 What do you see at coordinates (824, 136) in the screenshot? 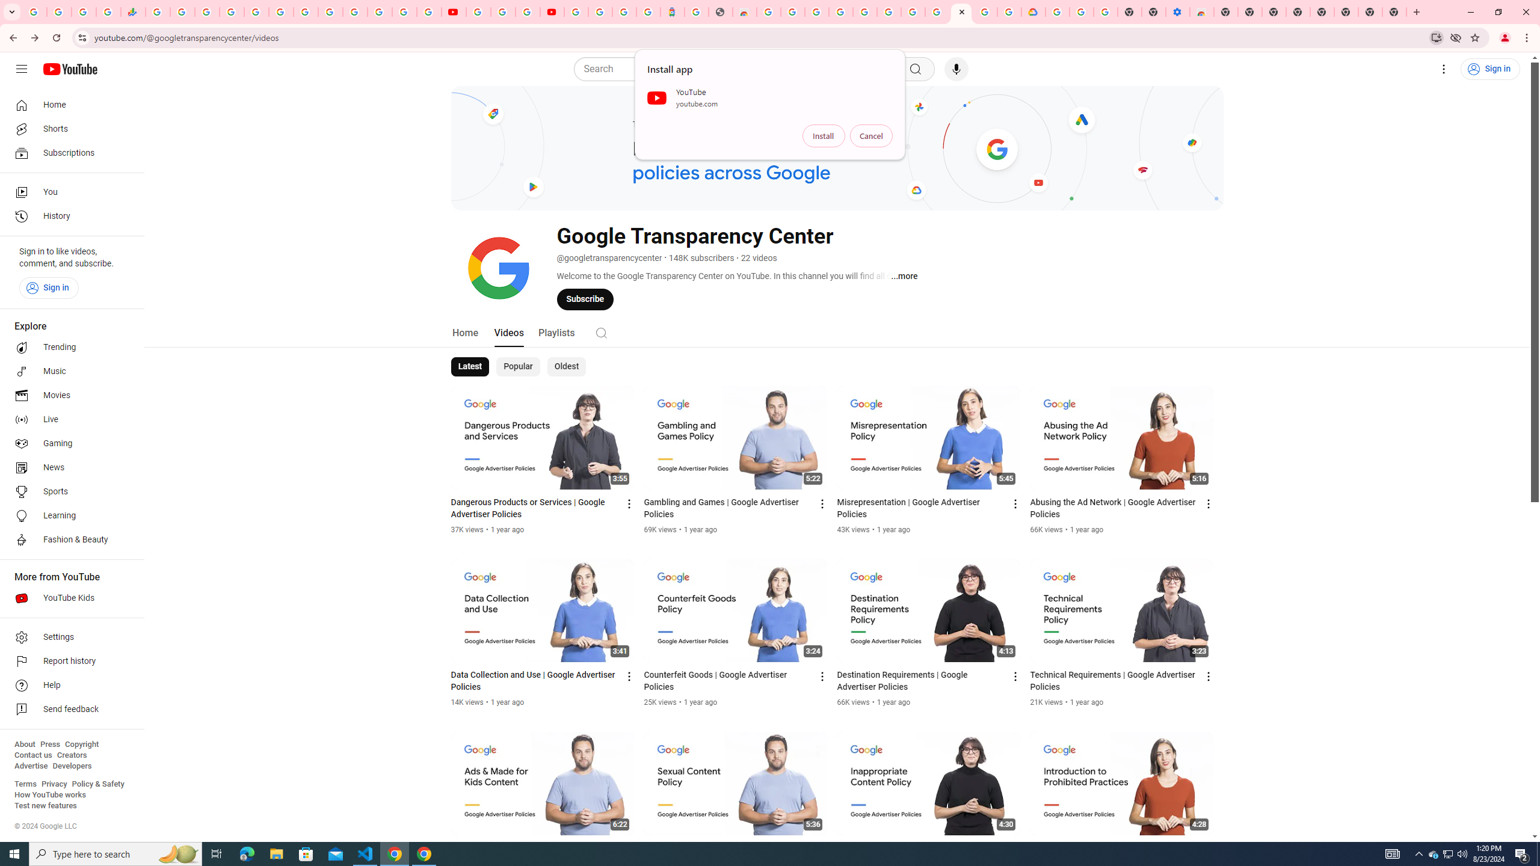
I see `Install` at bounding box center [824, 136].